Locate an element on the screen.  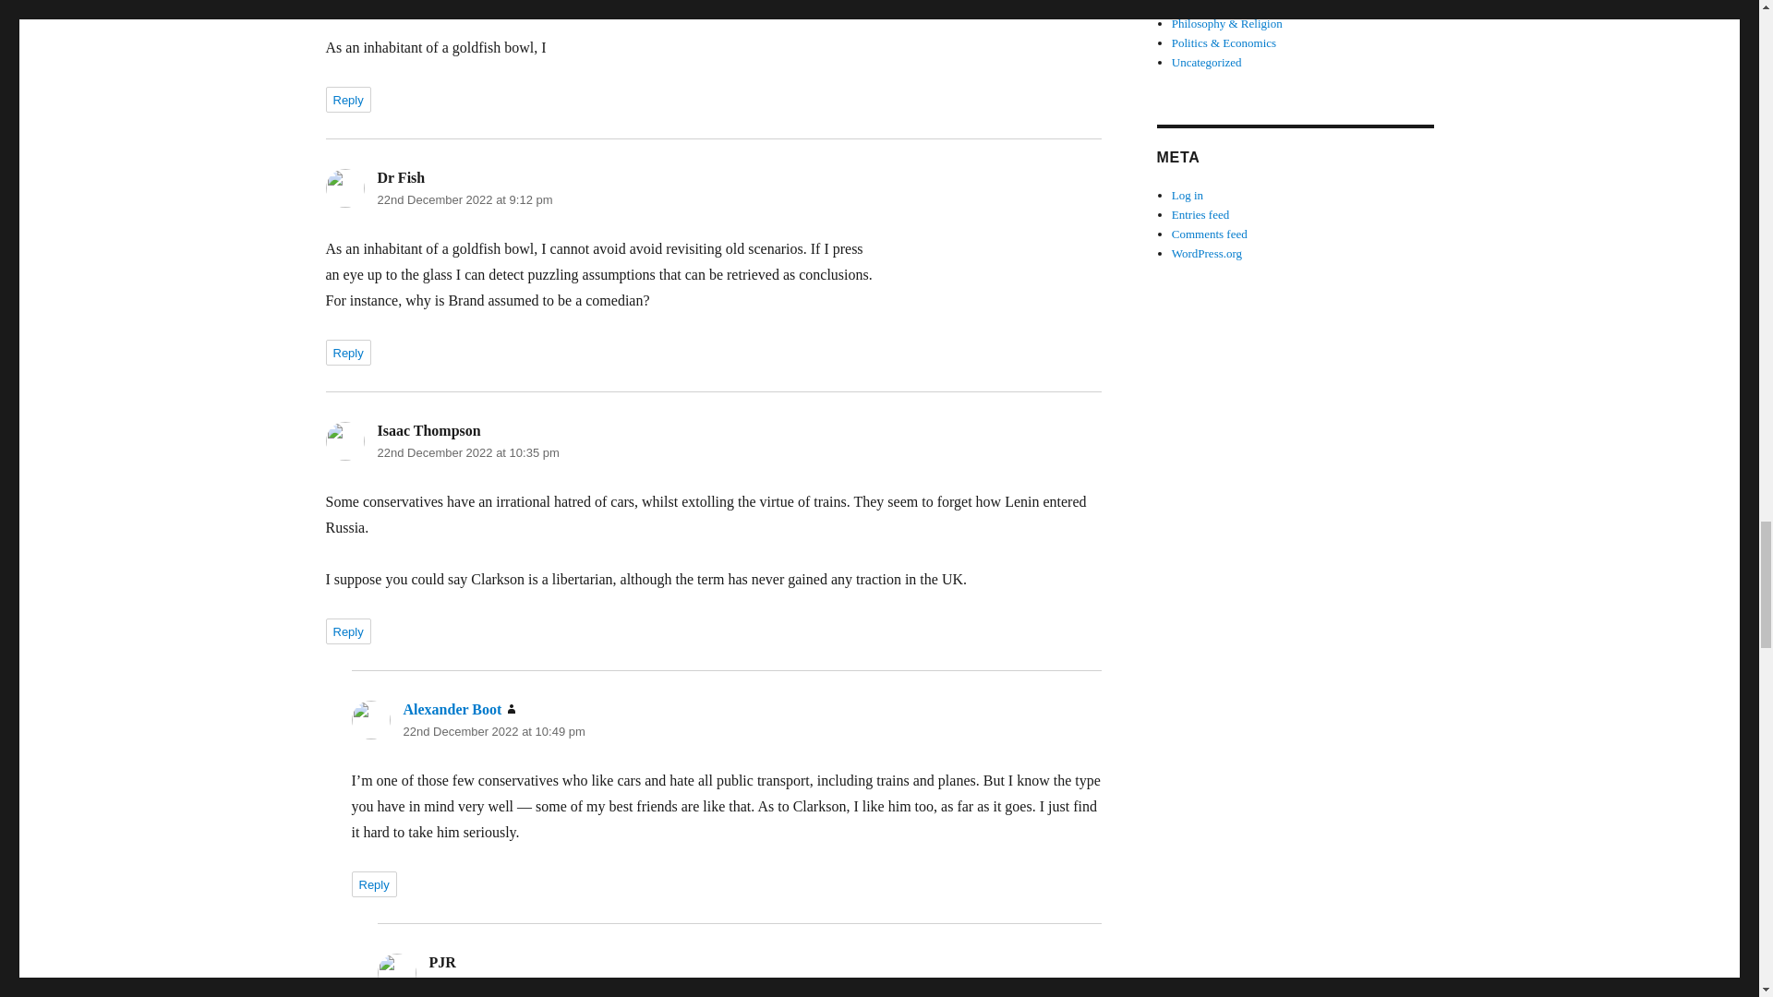
Reply is located at coordinates (347, 631).